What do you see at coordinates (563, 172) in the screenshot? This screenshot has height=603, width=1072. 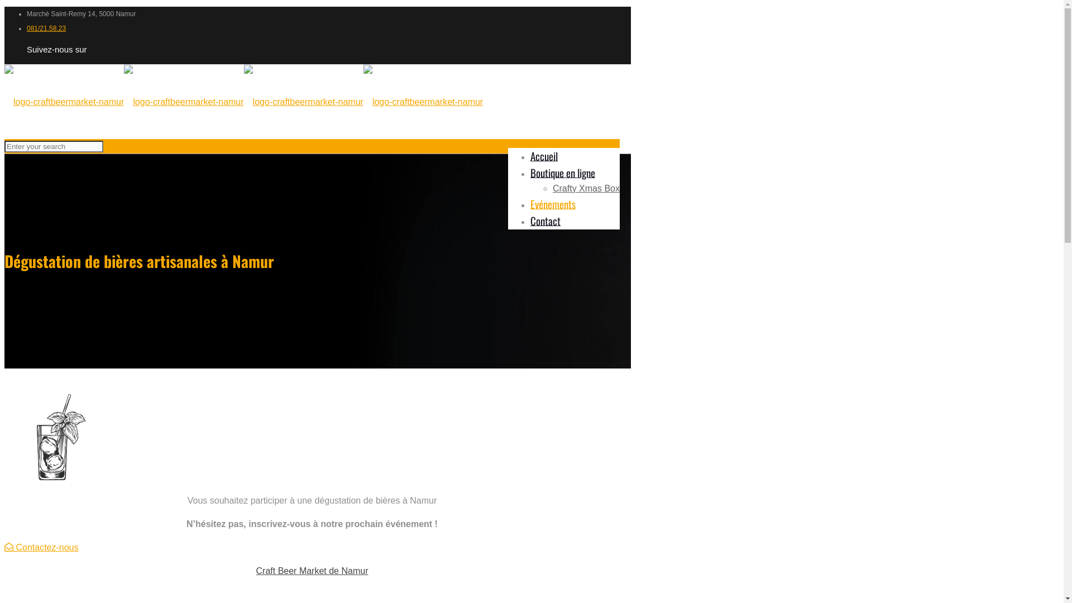 I see `Boutique en ligne` at bounding box center [563, 172].